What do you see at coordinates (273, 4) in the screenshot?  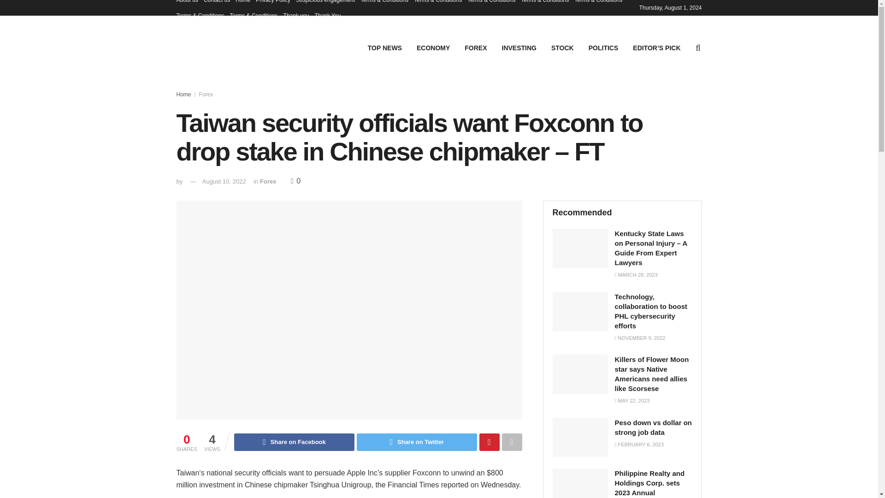 I see `Privacy Policy` at bounding box center [273, 4].